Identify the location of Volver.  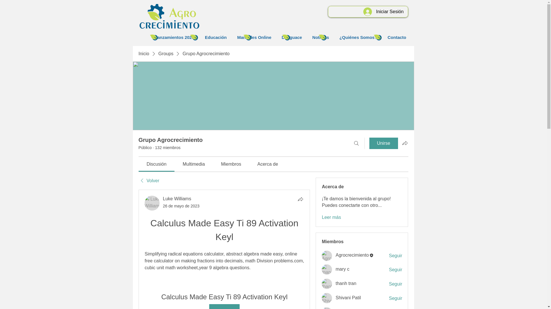
(149, 181).